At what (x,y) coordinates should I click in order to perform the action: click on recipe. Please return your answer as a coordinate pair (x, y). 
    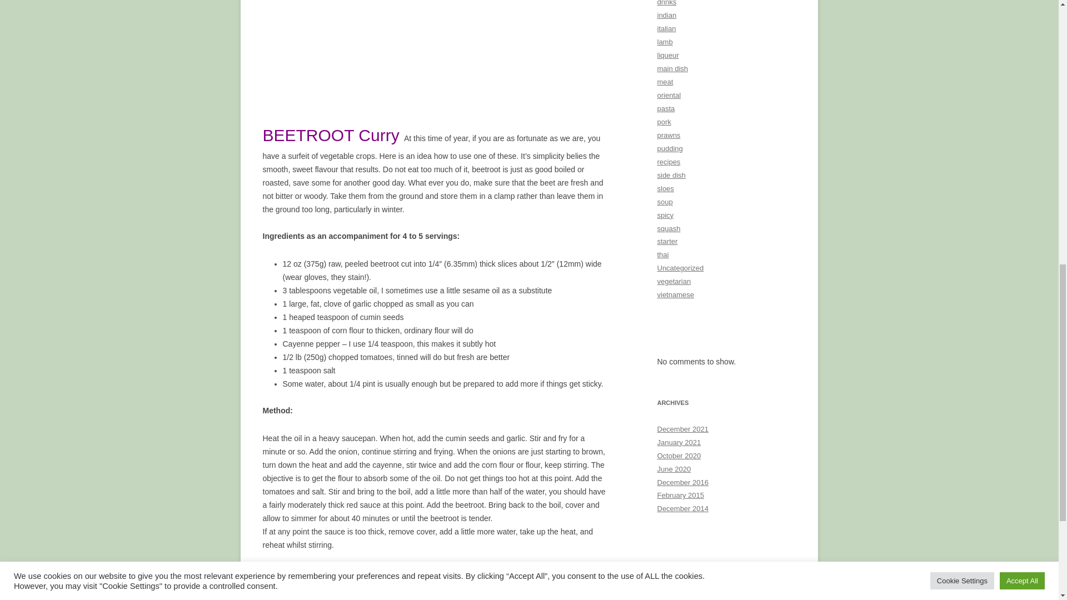
    Looking at the image, I should click on (366, 584).